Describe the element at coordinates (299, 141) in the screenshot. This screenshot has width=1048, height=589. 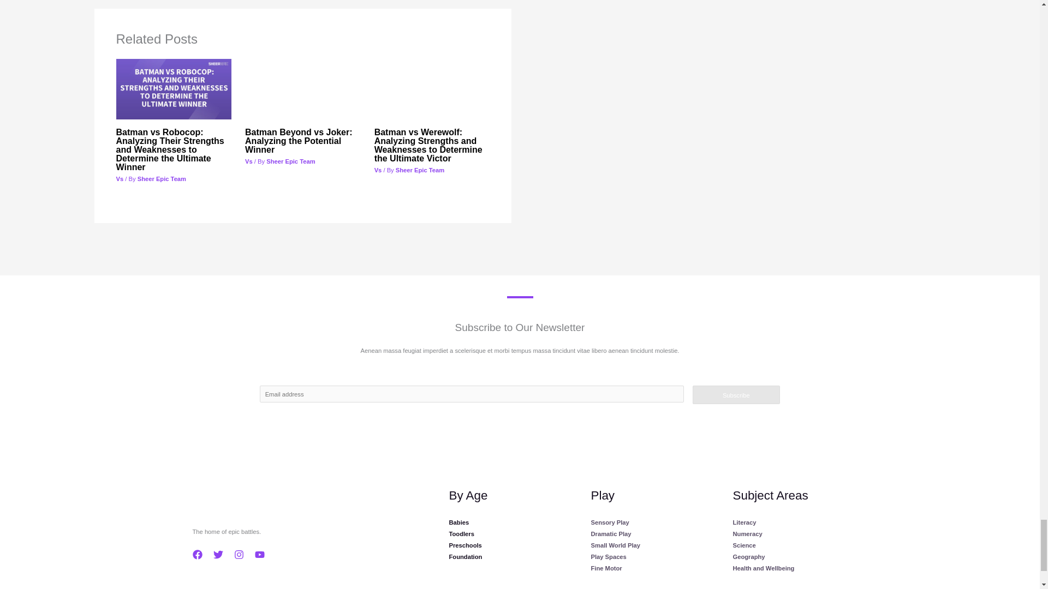
I see `Batman Beyond vs Joker: Analyzing the Potential Winner` at that location.